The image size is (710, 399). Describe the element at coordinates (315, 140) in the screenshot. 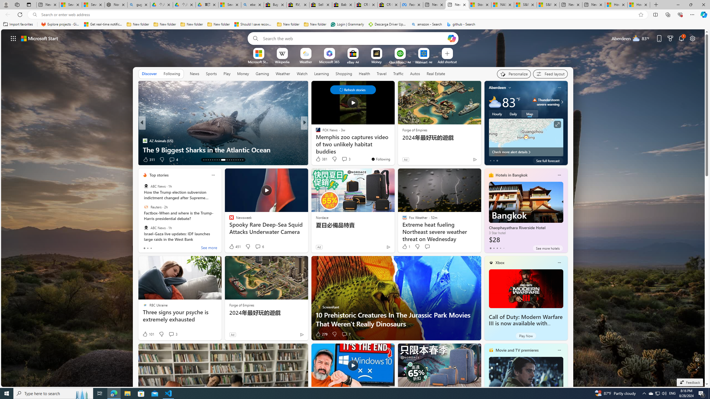

I see `honeymallow` at that location.